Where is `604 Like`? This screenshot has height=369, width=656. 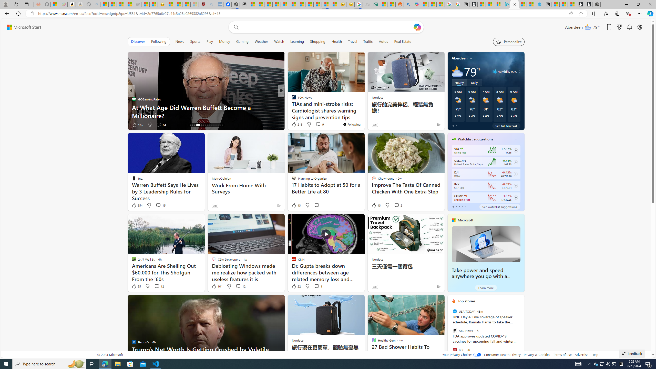
604 Like is located at coordinates (295, 125).